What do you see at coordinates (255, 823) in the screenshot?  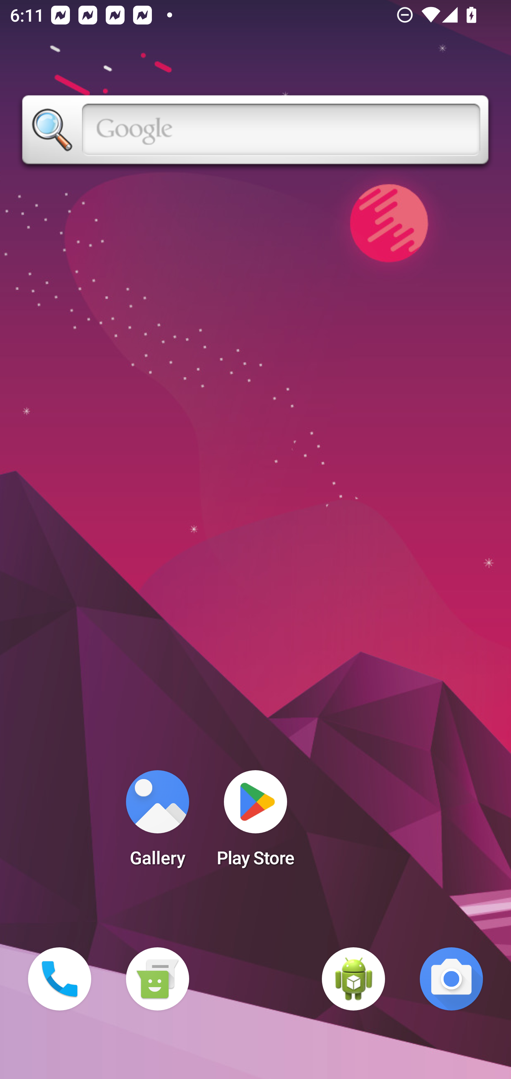 I see `Play Store` at bounding box center [255, 823].